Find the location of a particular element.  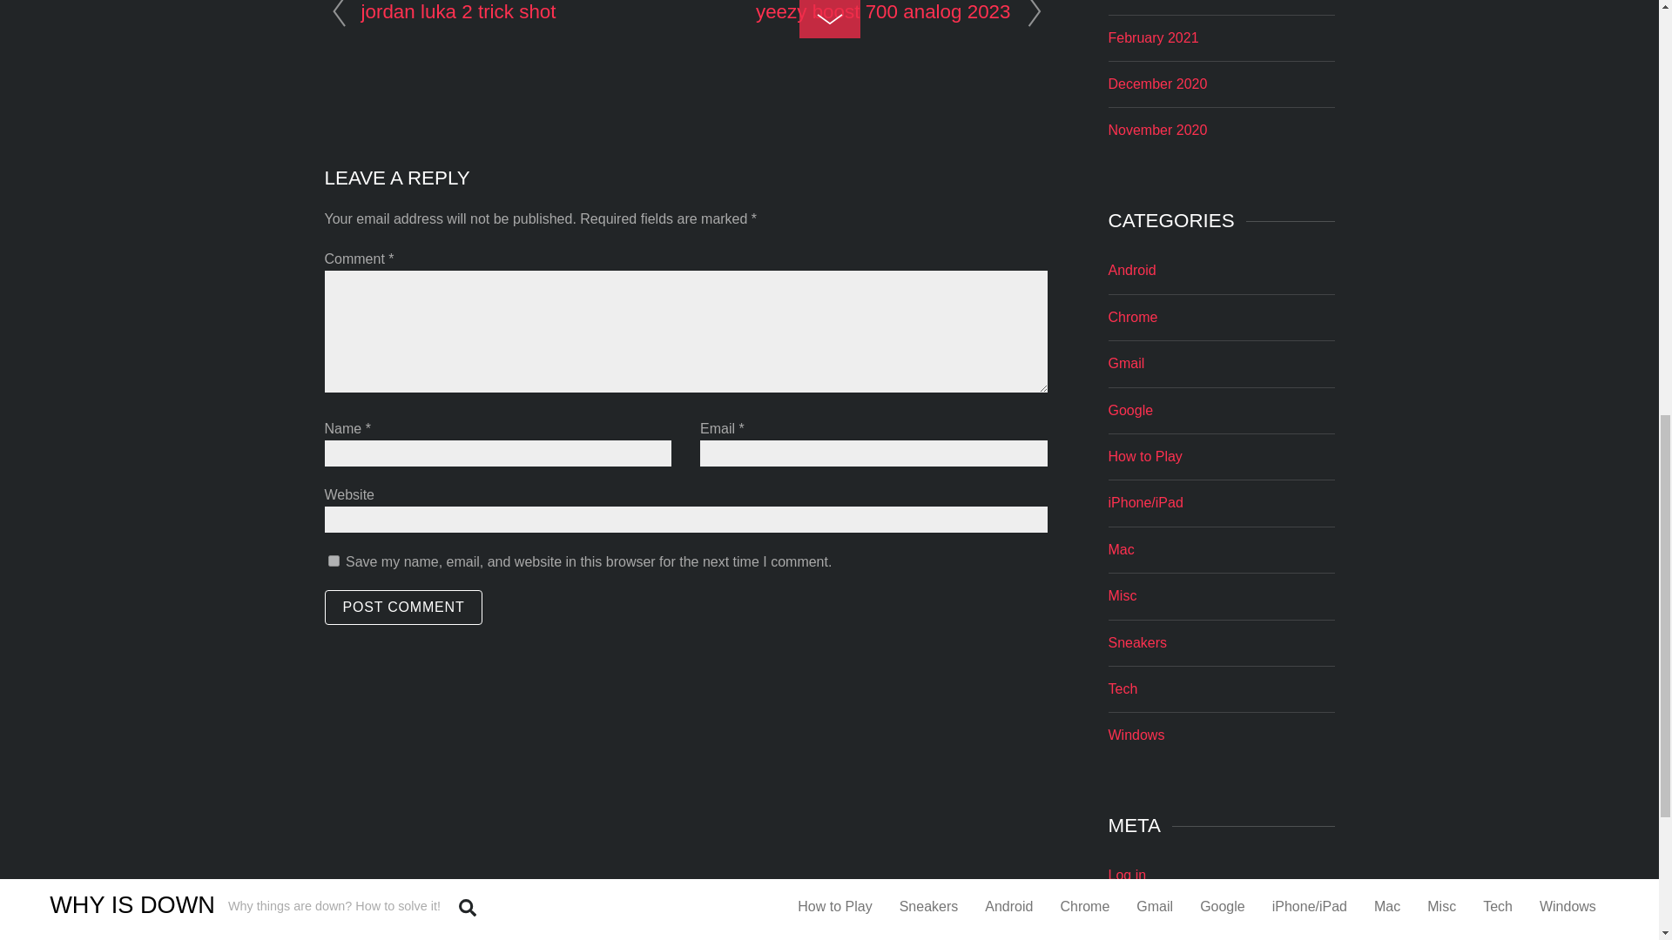

February 2021 is located at coordinates (1153, 37).